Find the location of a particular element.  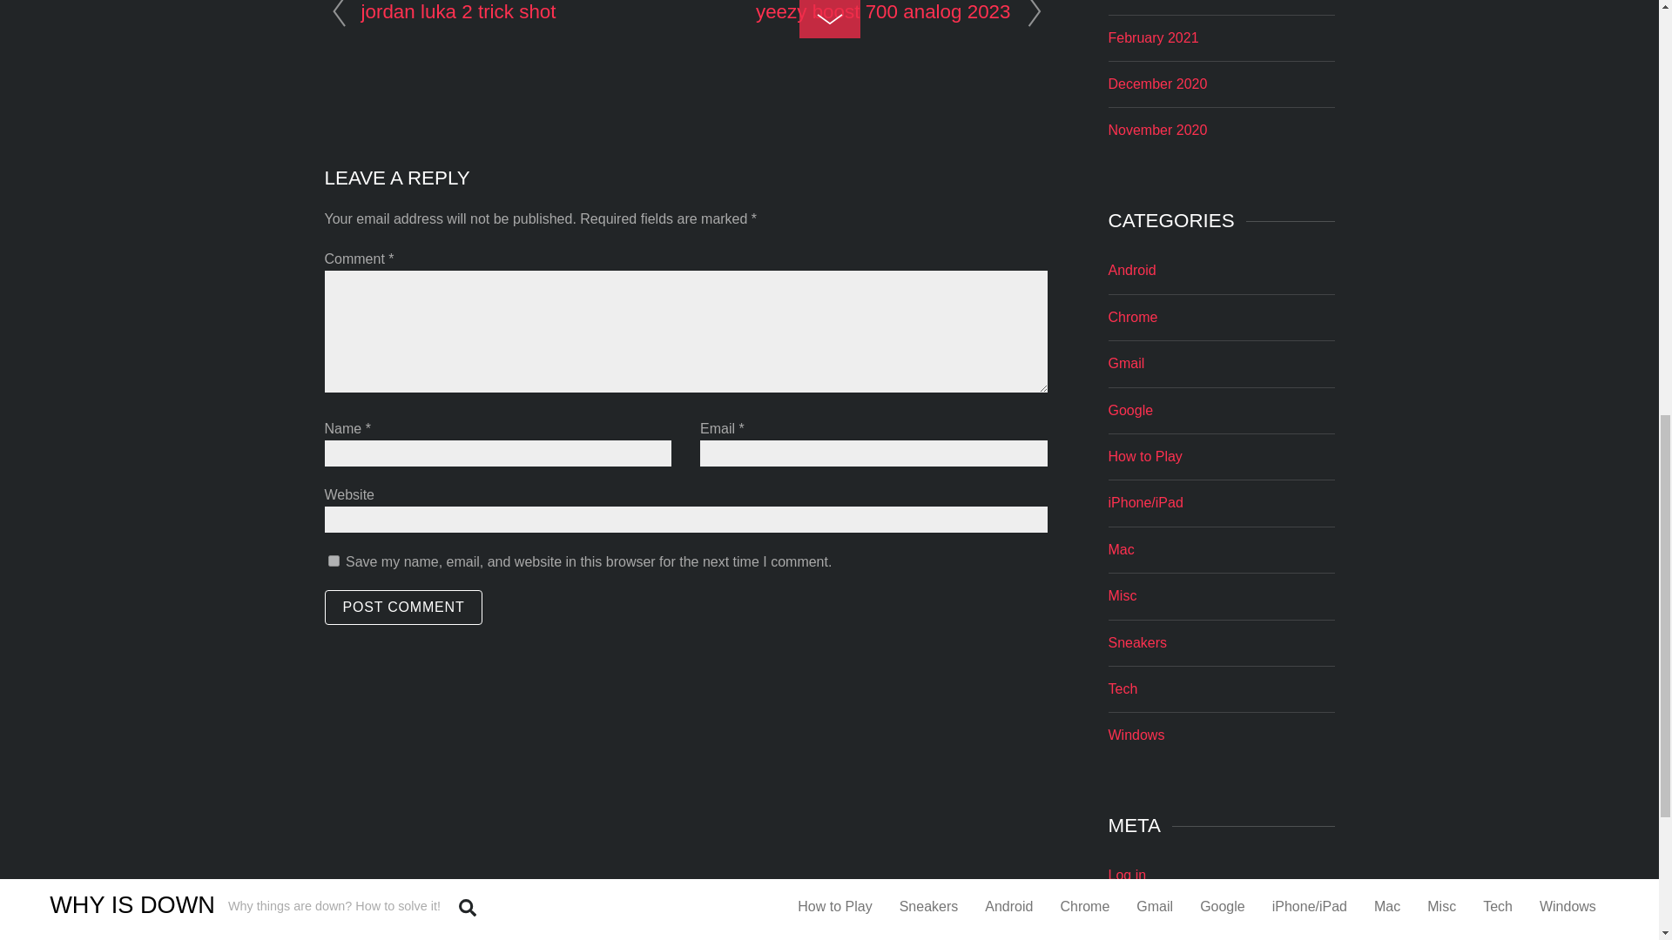

February 2021 is located at coordinates (1153, 37).